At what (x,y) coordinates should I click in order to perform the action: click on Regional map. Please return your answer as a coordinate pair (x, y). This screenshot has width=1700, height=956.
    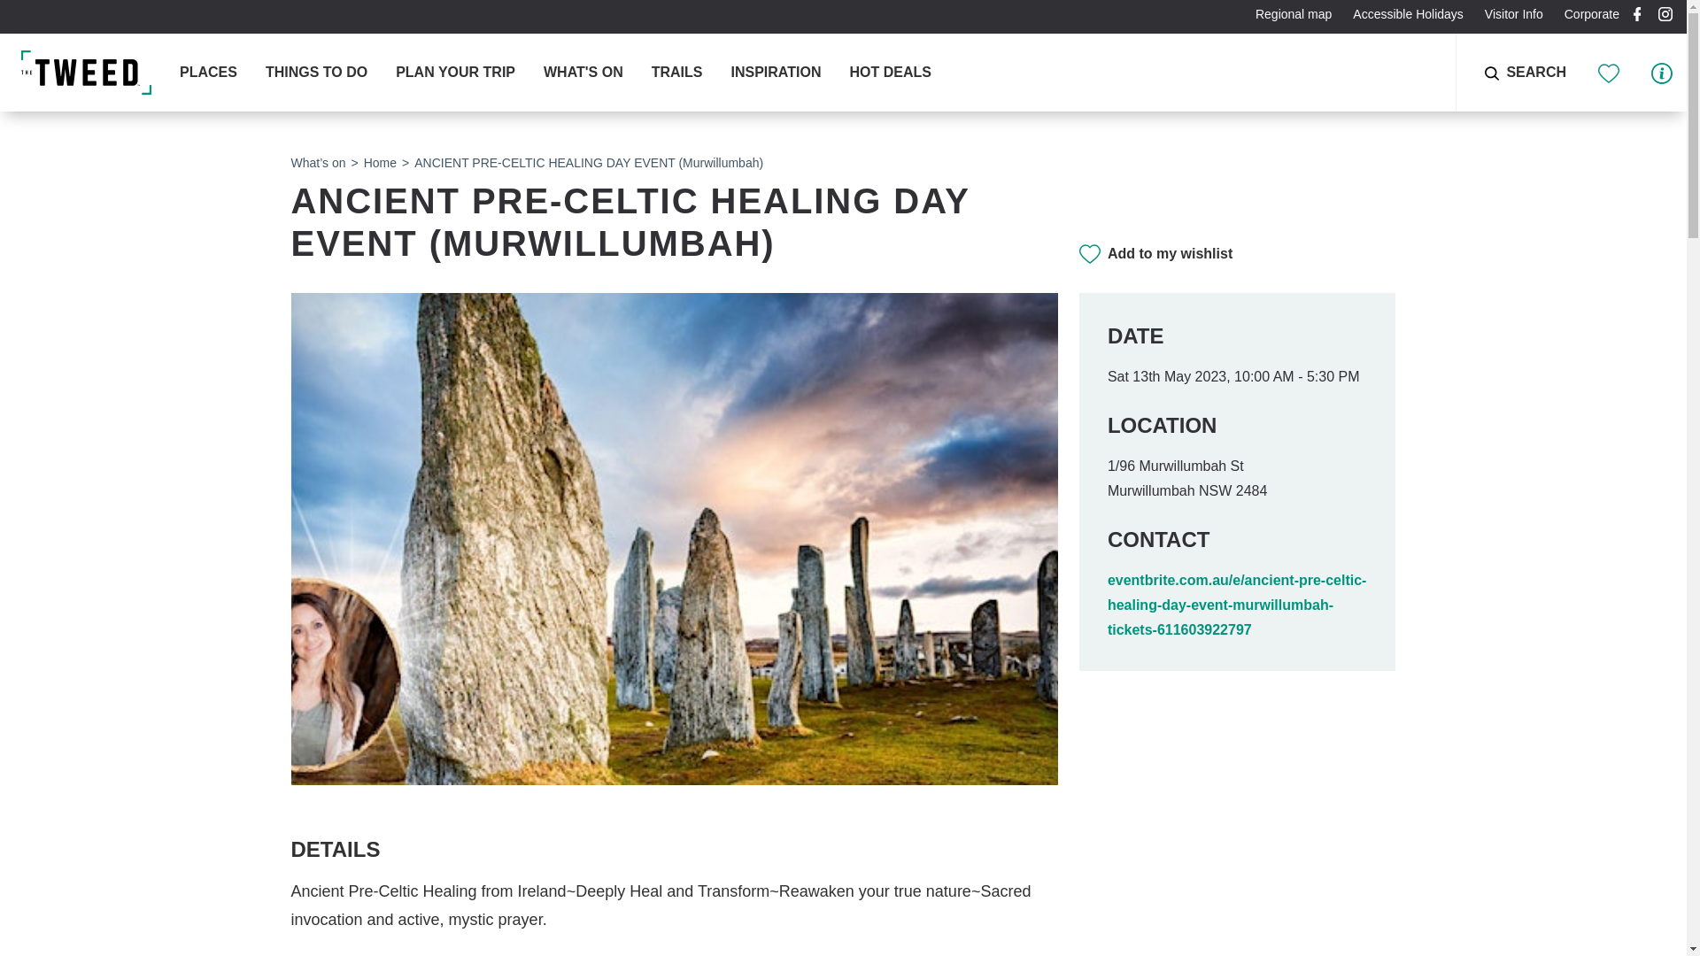
    Looking at the image, I should click on (1293, 13).